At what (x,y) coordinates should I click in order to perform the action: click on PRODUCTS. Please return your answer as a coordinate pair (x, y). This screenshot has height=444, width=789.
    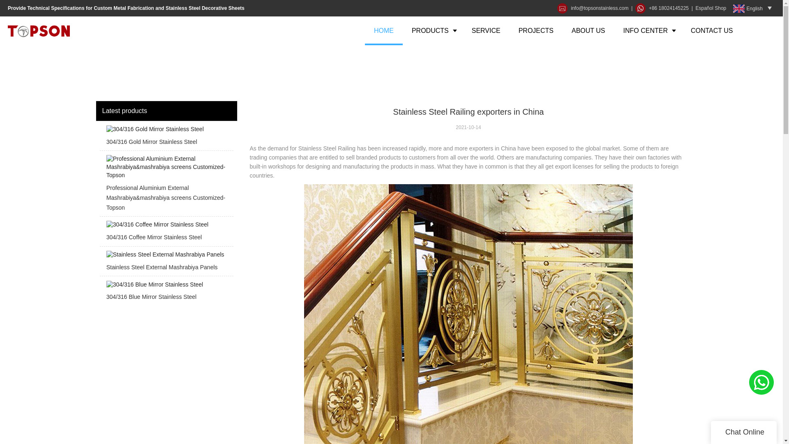
    Looking at the image, I should click on (432, 30).